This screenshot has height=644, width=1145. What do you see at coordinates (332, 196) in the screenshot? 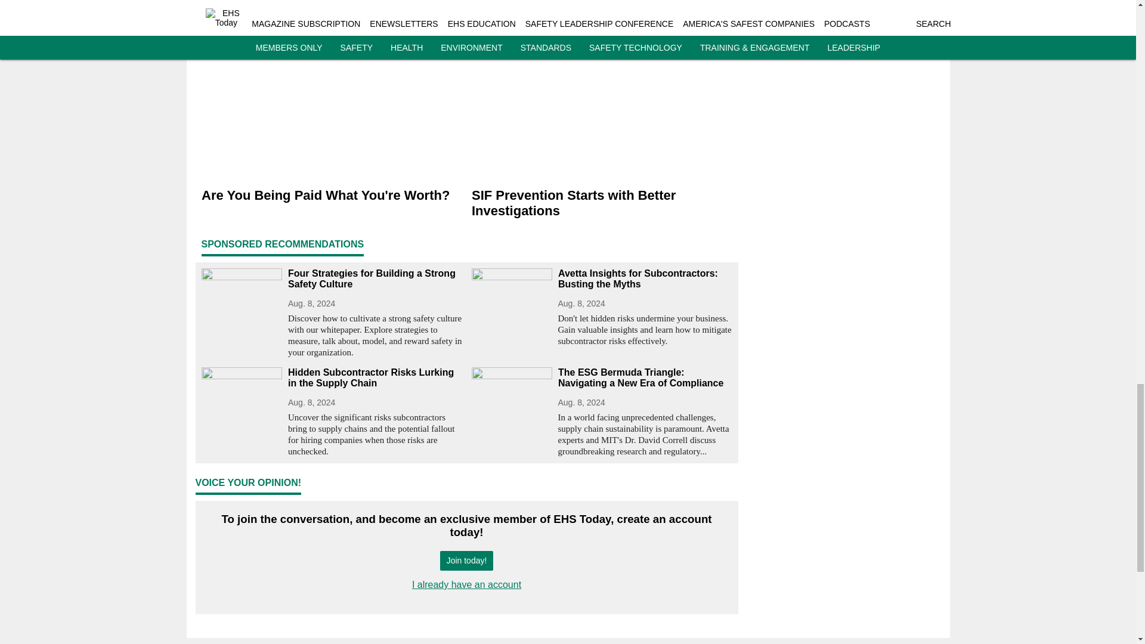
I see `Are You Being Paid What You're Worth?` at bounding box center [332, 196].